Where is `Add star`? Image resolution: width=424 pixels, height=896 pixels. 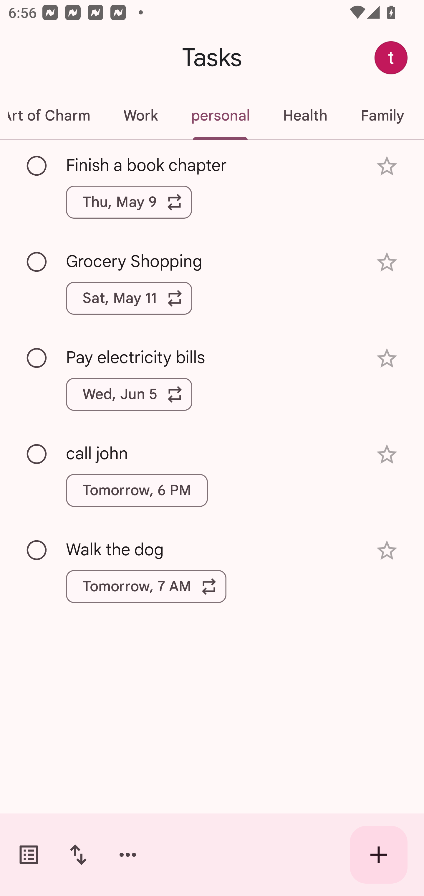
Add star is located at coordinates (387, 358).